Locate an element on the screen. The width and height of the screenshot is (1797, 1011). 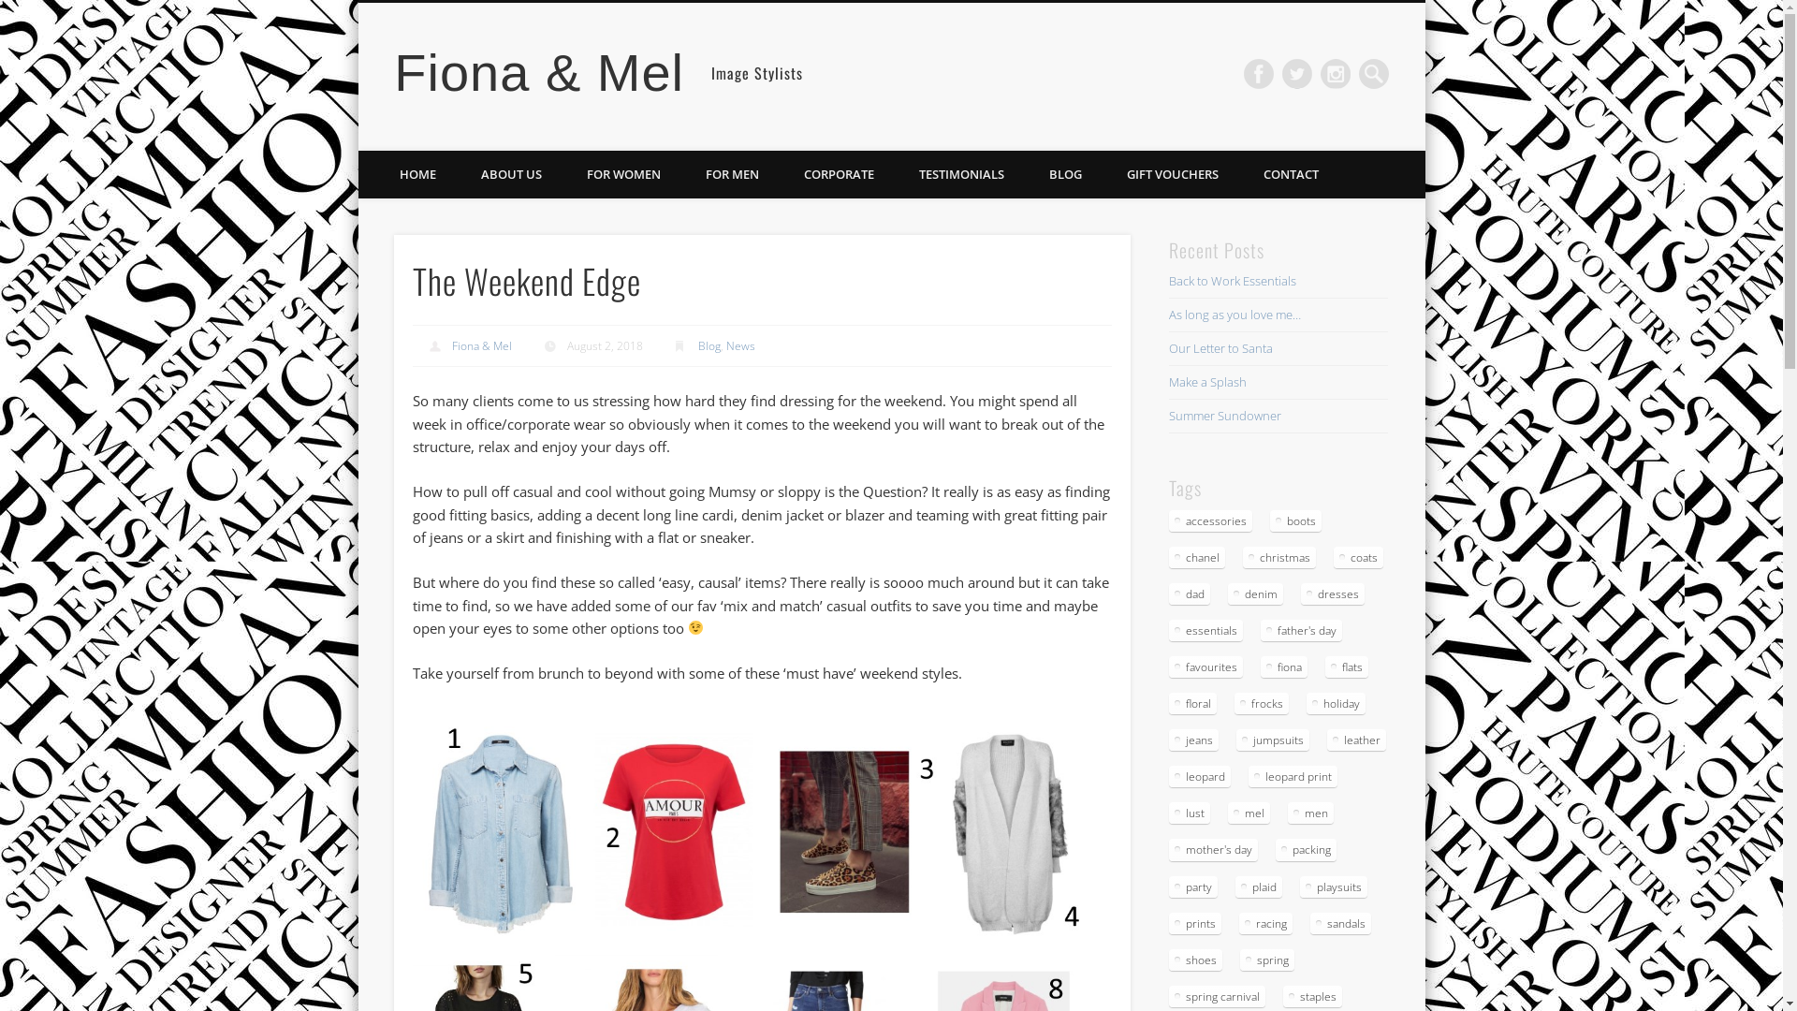
leather is located at coordinates (1357, 740).